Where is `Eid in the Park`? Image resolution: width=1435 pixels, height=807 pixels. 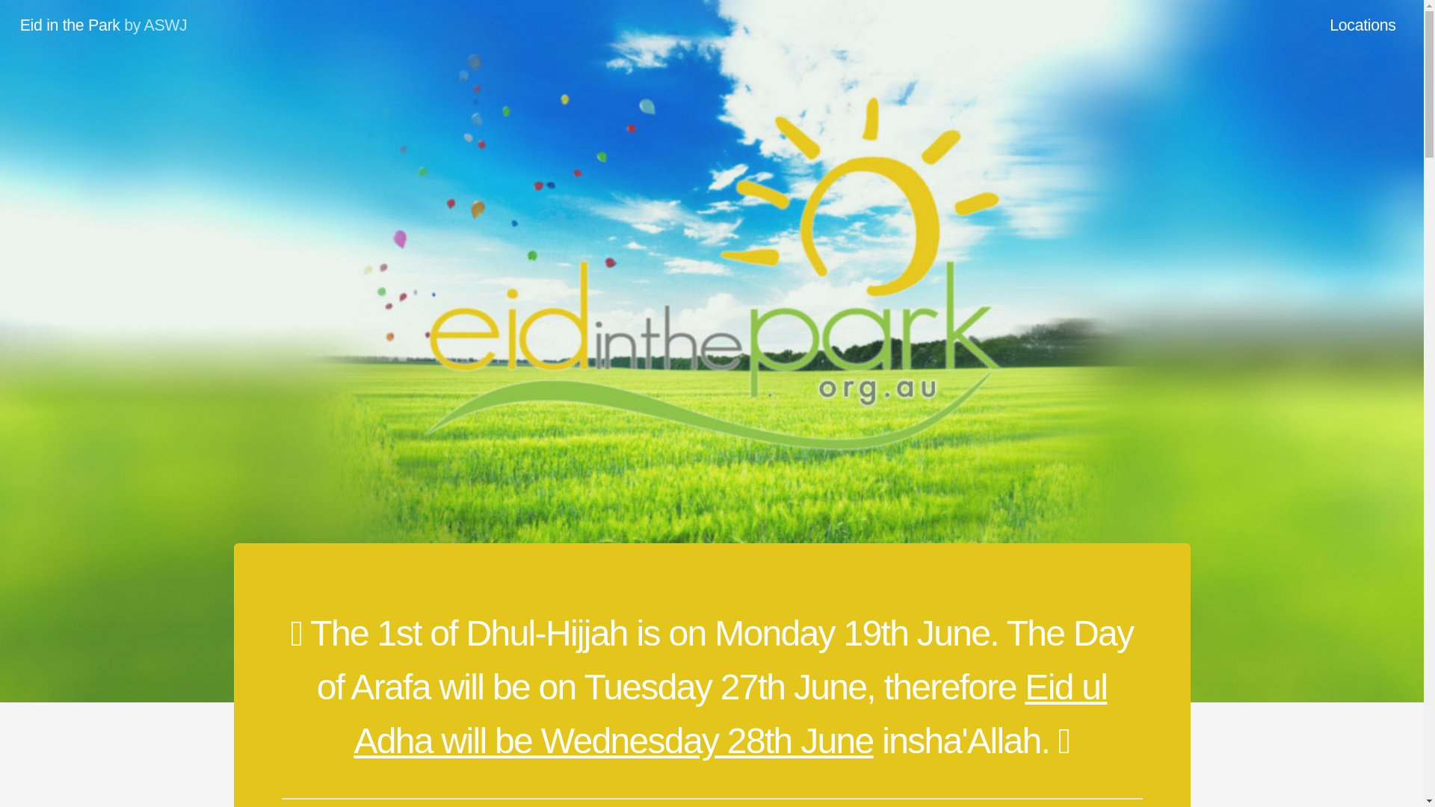
Eid in the Park is located at coordinates (70, 25).